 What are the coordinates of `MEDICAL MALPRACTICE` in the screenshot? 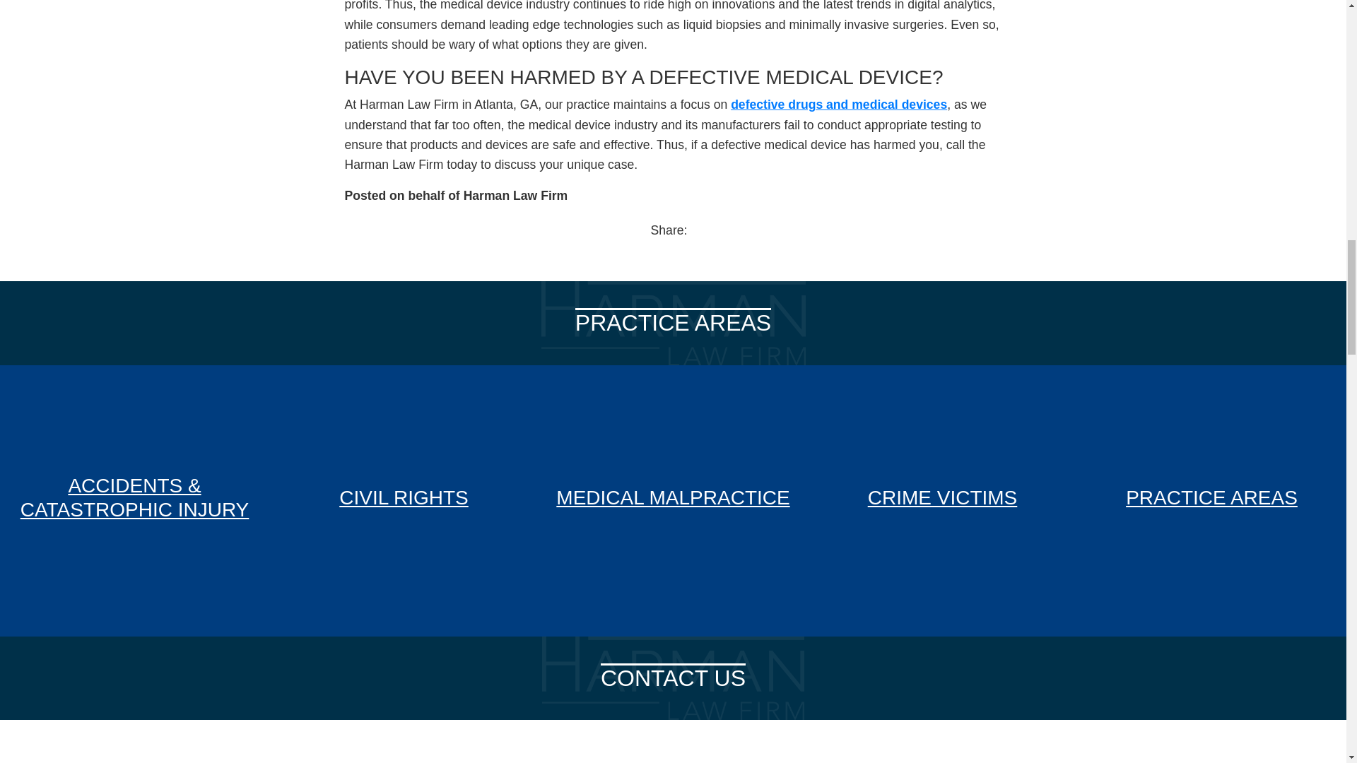 It's located at (673, 500).